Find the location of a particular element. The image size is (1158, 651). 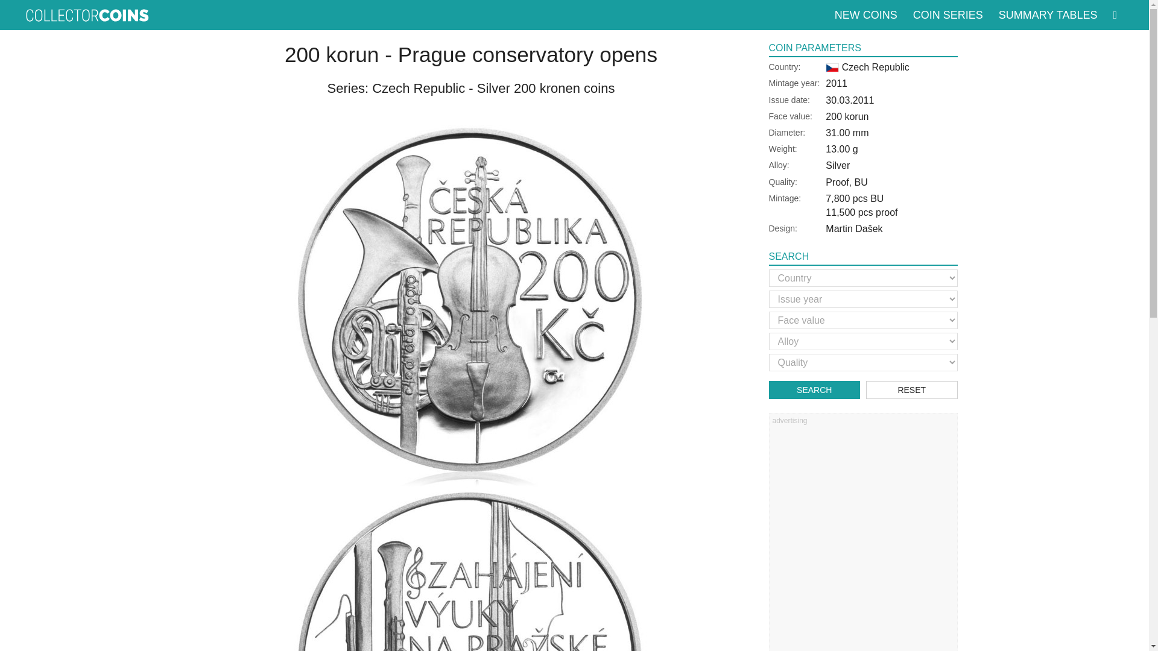

NEW COINS is located at coordinates (866, 14).